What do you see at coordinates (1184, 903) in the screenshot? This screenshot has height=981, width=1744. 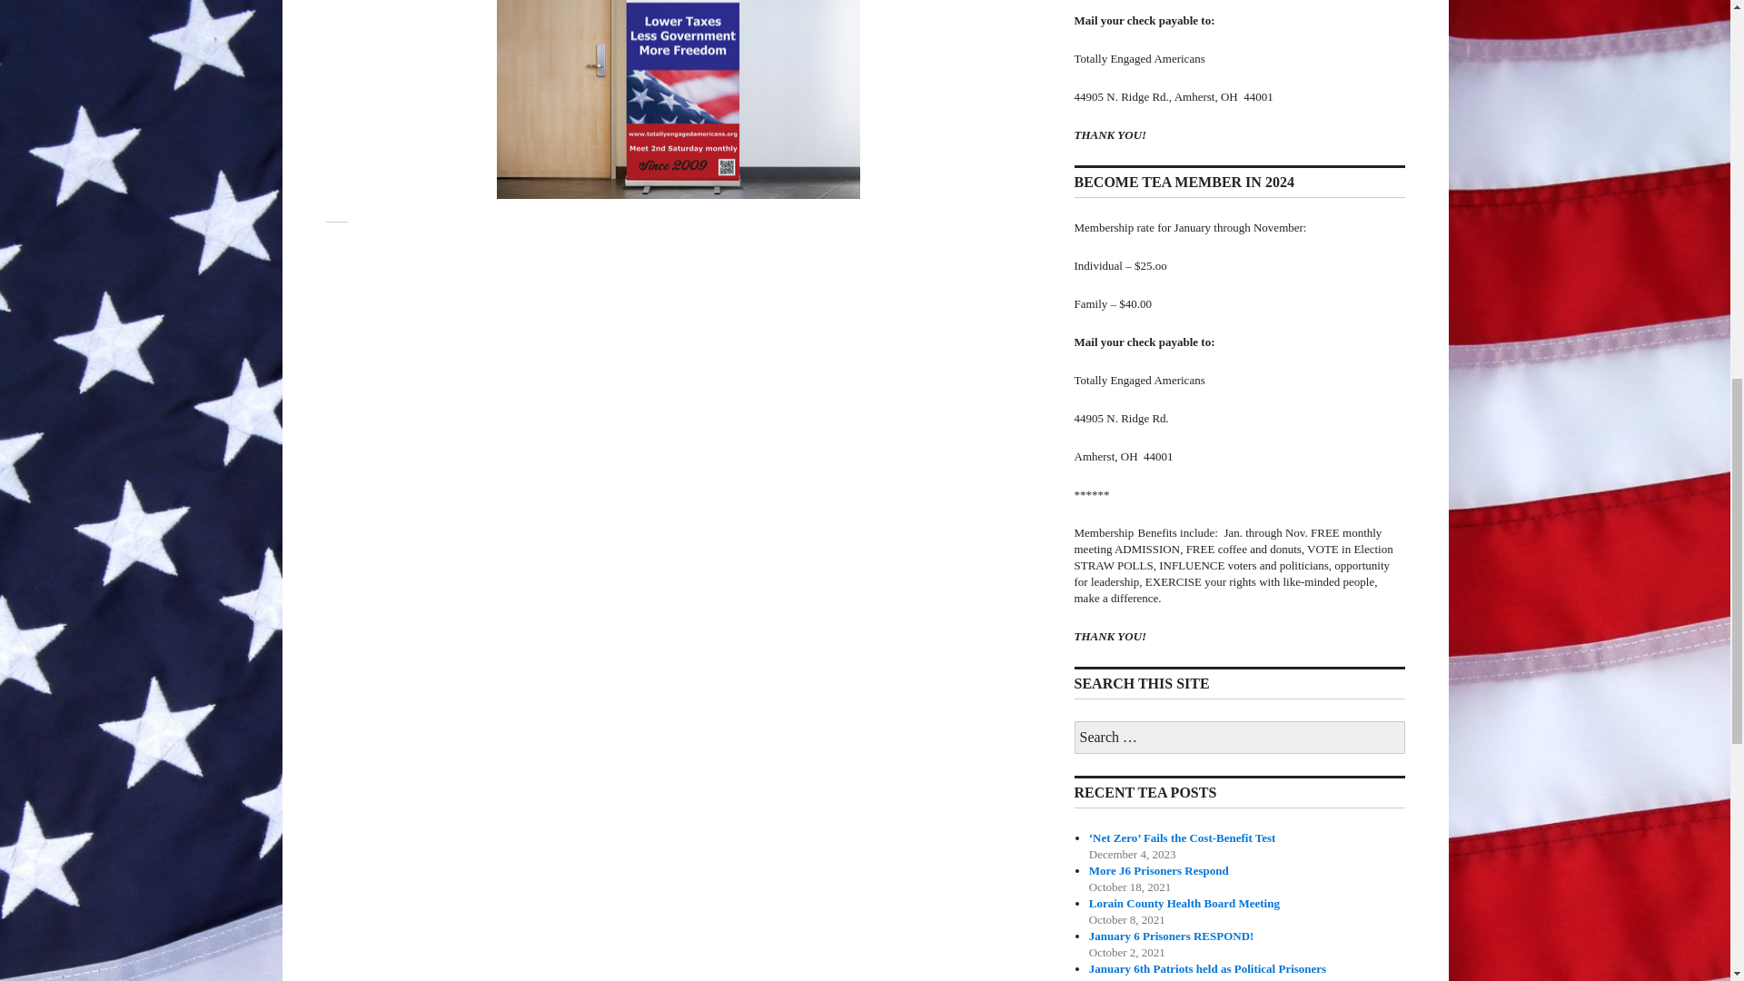 I see `Lorain County Health Board Meeting` at bounding box center [1184, 903].